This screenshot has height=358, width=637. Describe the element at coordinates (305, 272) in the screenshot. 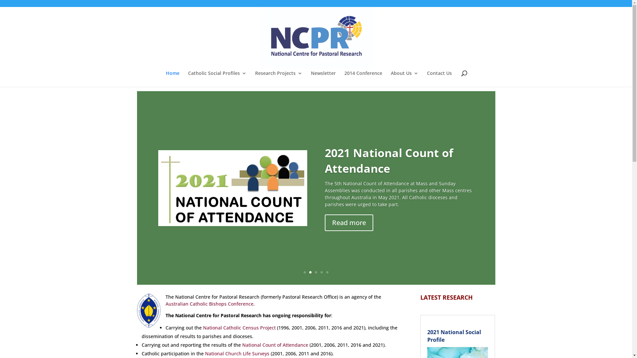

I see `1` at that location.